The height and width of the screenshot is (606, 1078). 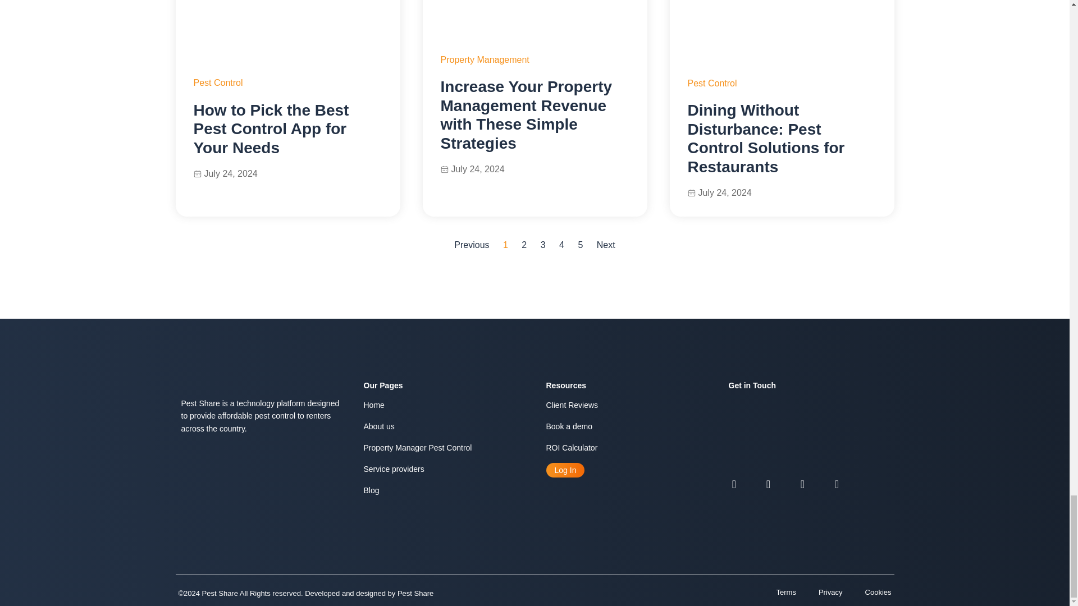 I want to click on July 24, 2024, so click(x=719, y=192).